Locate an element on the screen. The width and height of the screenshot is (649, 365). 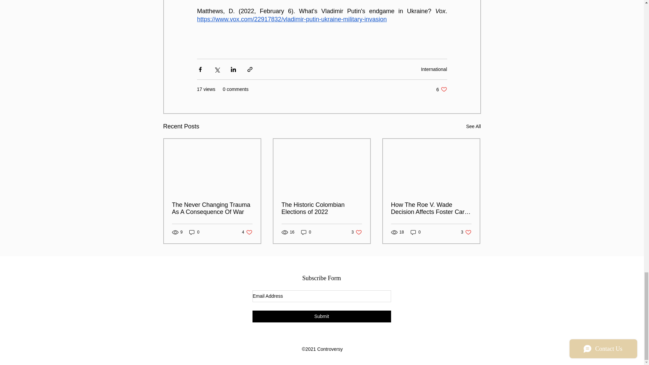
The Historic Colombian Elections of 2022 is located at coordinates (321, 209).